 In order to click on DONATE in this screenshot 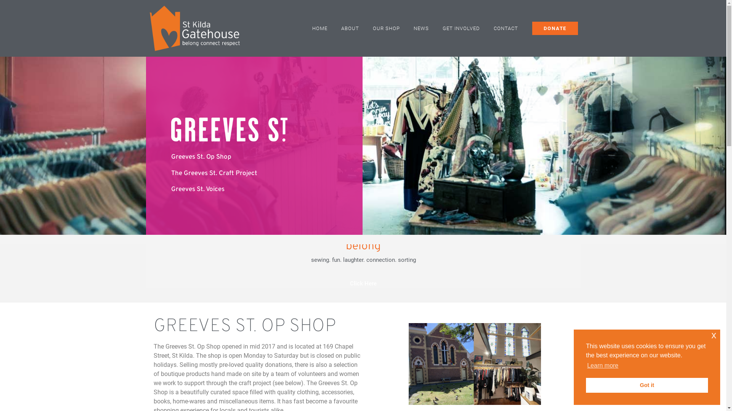, I will do `click(555, 28)`.